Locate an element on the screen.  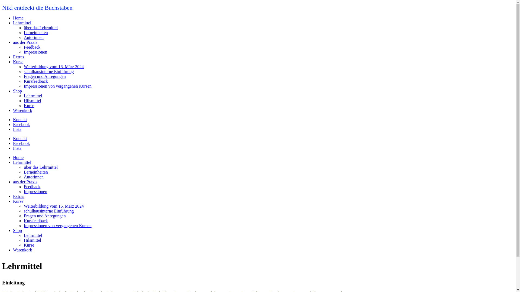
Kurse is located at coordinates (29, 245).